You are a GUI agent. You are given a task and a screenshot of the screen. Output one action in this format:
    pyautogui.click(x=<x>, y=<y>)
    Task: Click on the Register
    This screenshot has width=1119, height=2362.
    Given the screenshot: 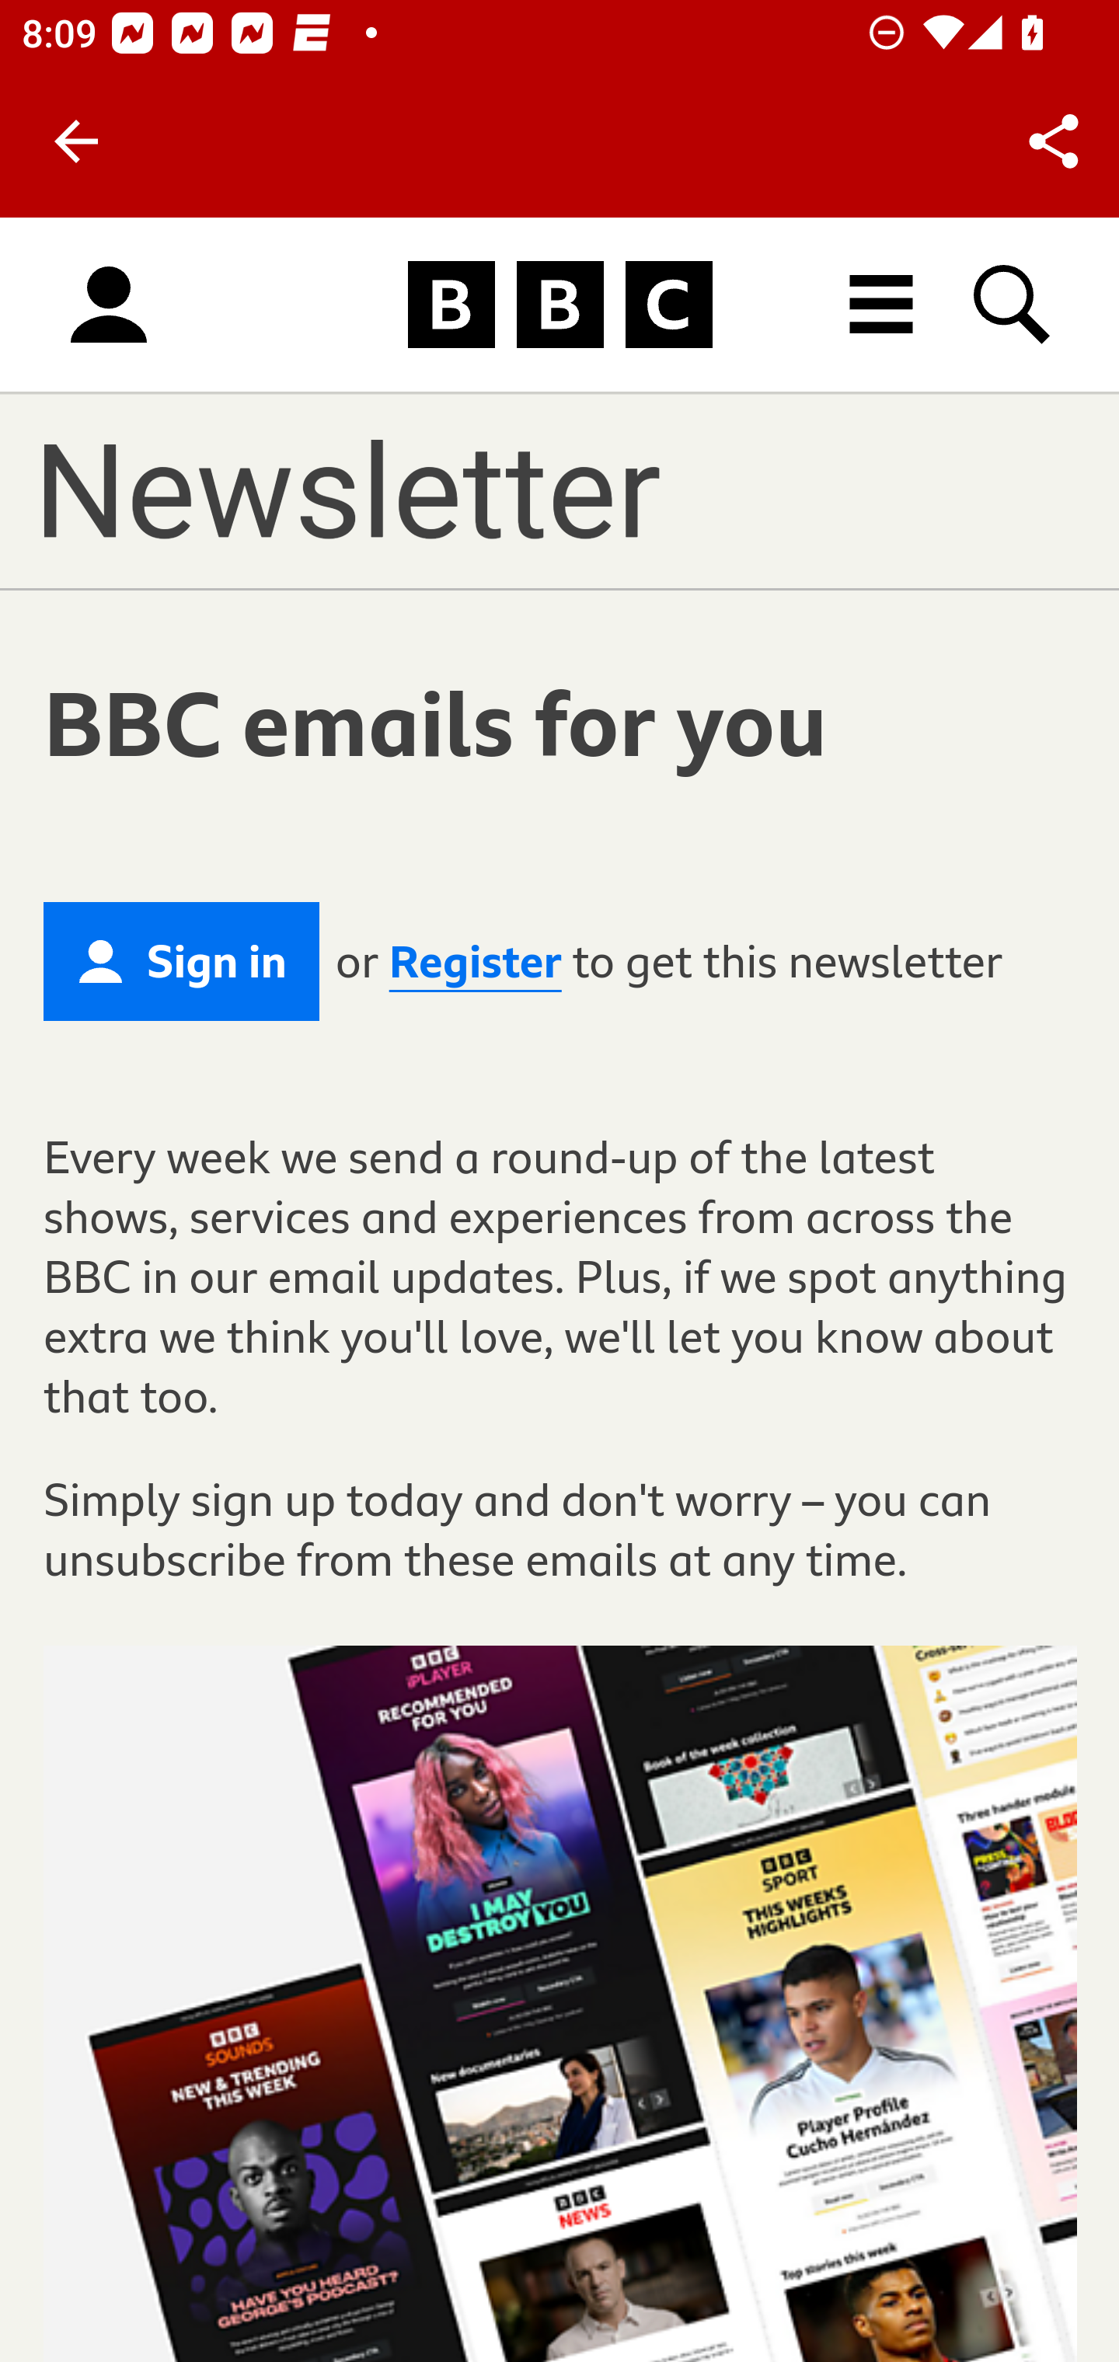 What is the action you would take?
    pyautogui.click(x=474, y=962)
    